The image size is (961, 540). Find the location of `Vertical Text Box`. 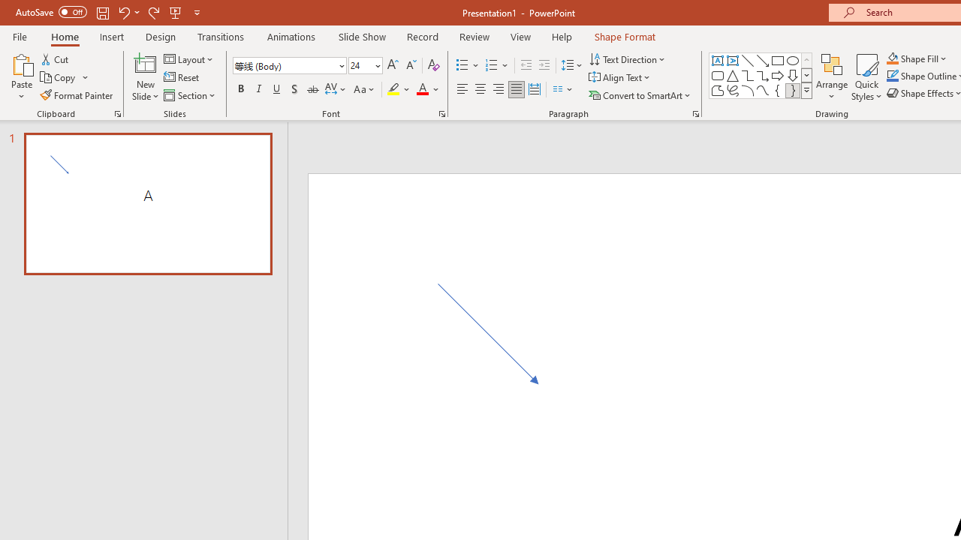

Vertical Text Box is located at coordinates (733, 60).